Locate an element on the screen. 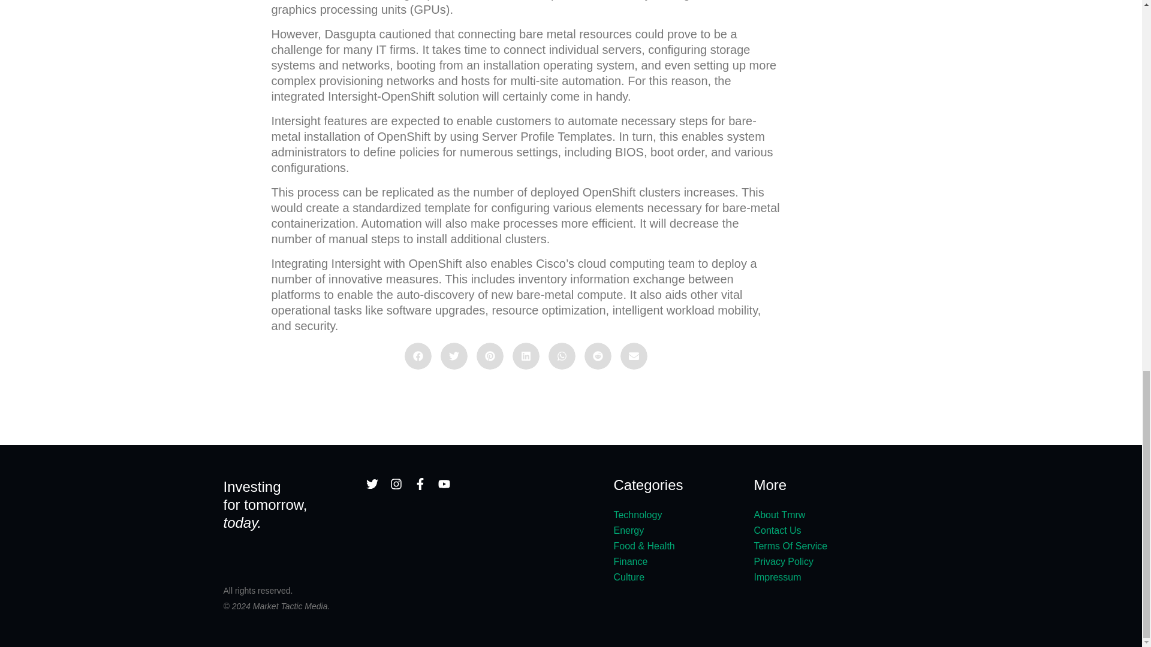  Finance is located at coordinates (677, 562).